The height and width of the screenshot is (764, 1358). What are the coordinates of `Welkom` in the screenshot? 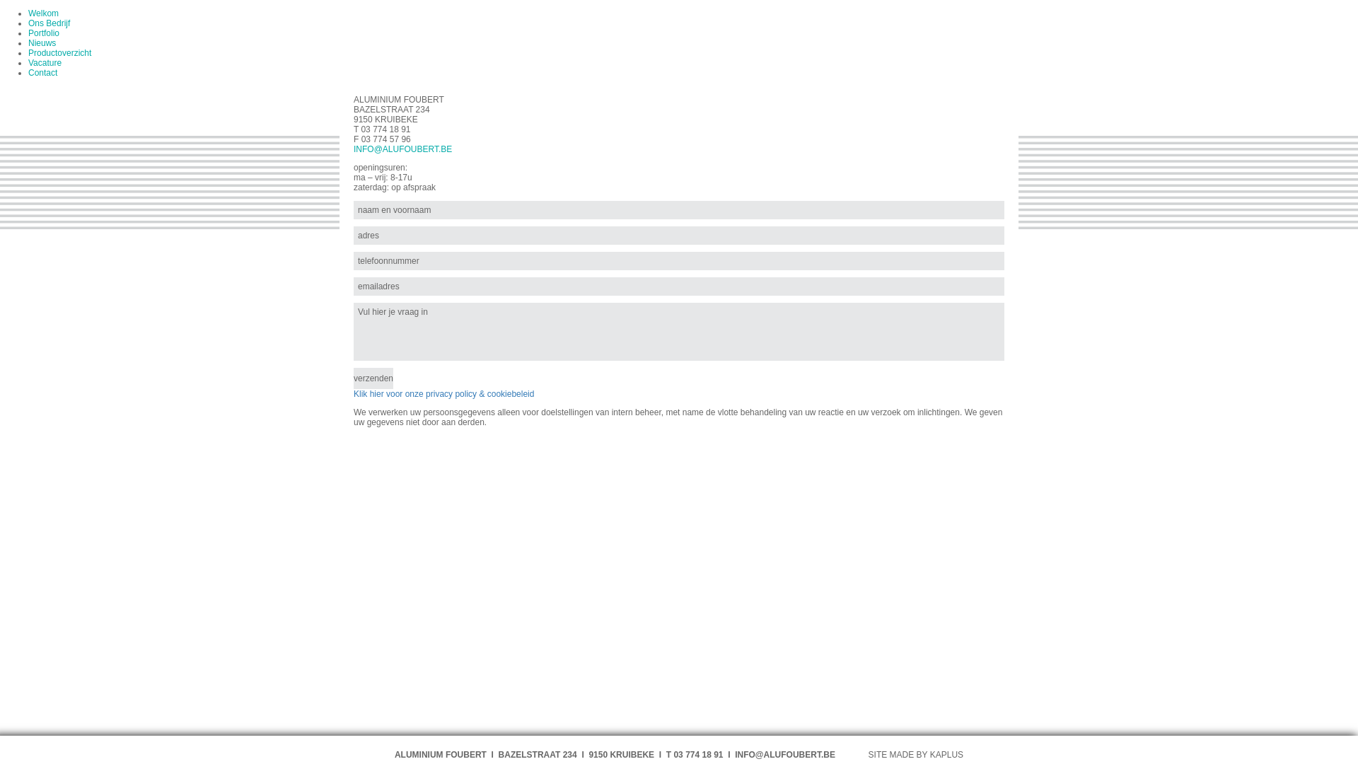 It's located at (44, 13).